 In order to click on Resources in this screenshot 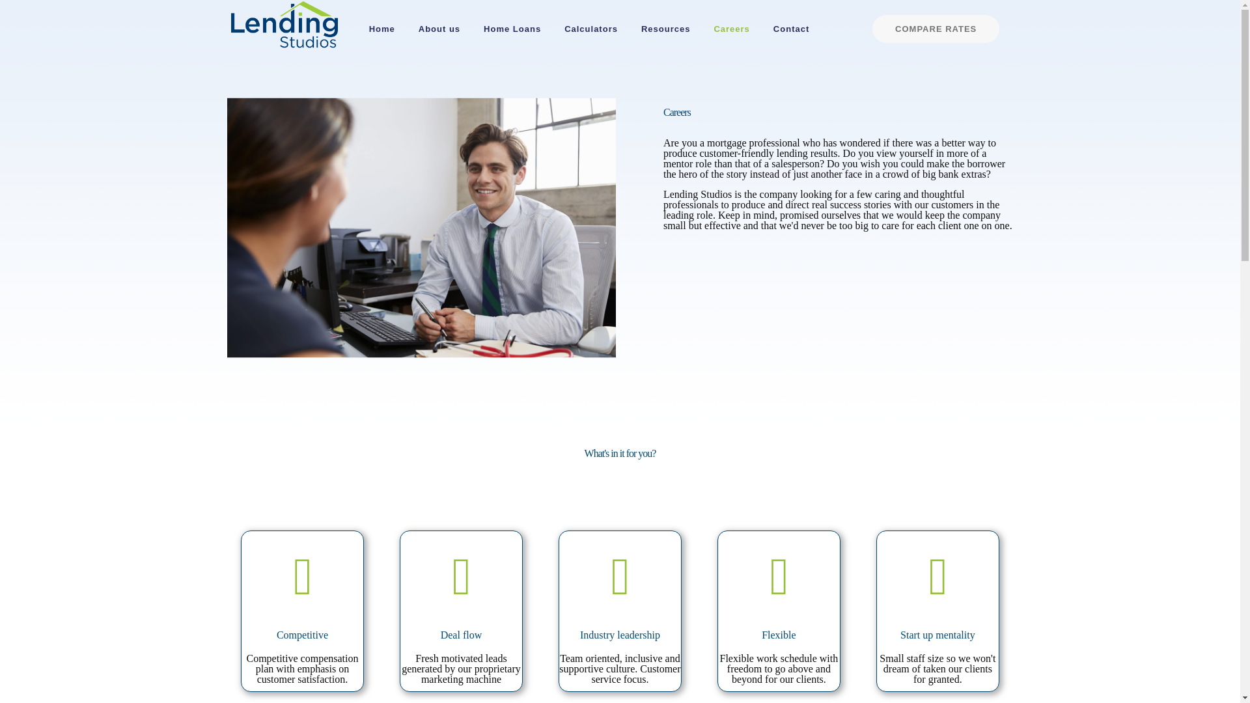, I will do `click(665, 24)`.